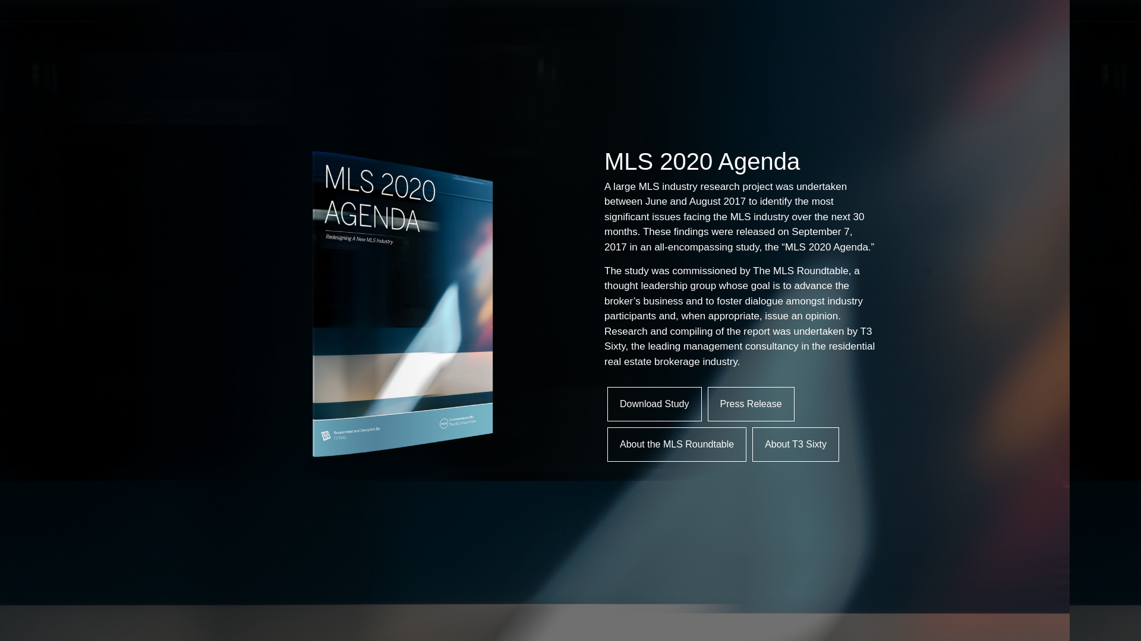 Image resolution: width=1141 pixels, height=641 pixels. I want to click on Press Release, so click(751, 404).